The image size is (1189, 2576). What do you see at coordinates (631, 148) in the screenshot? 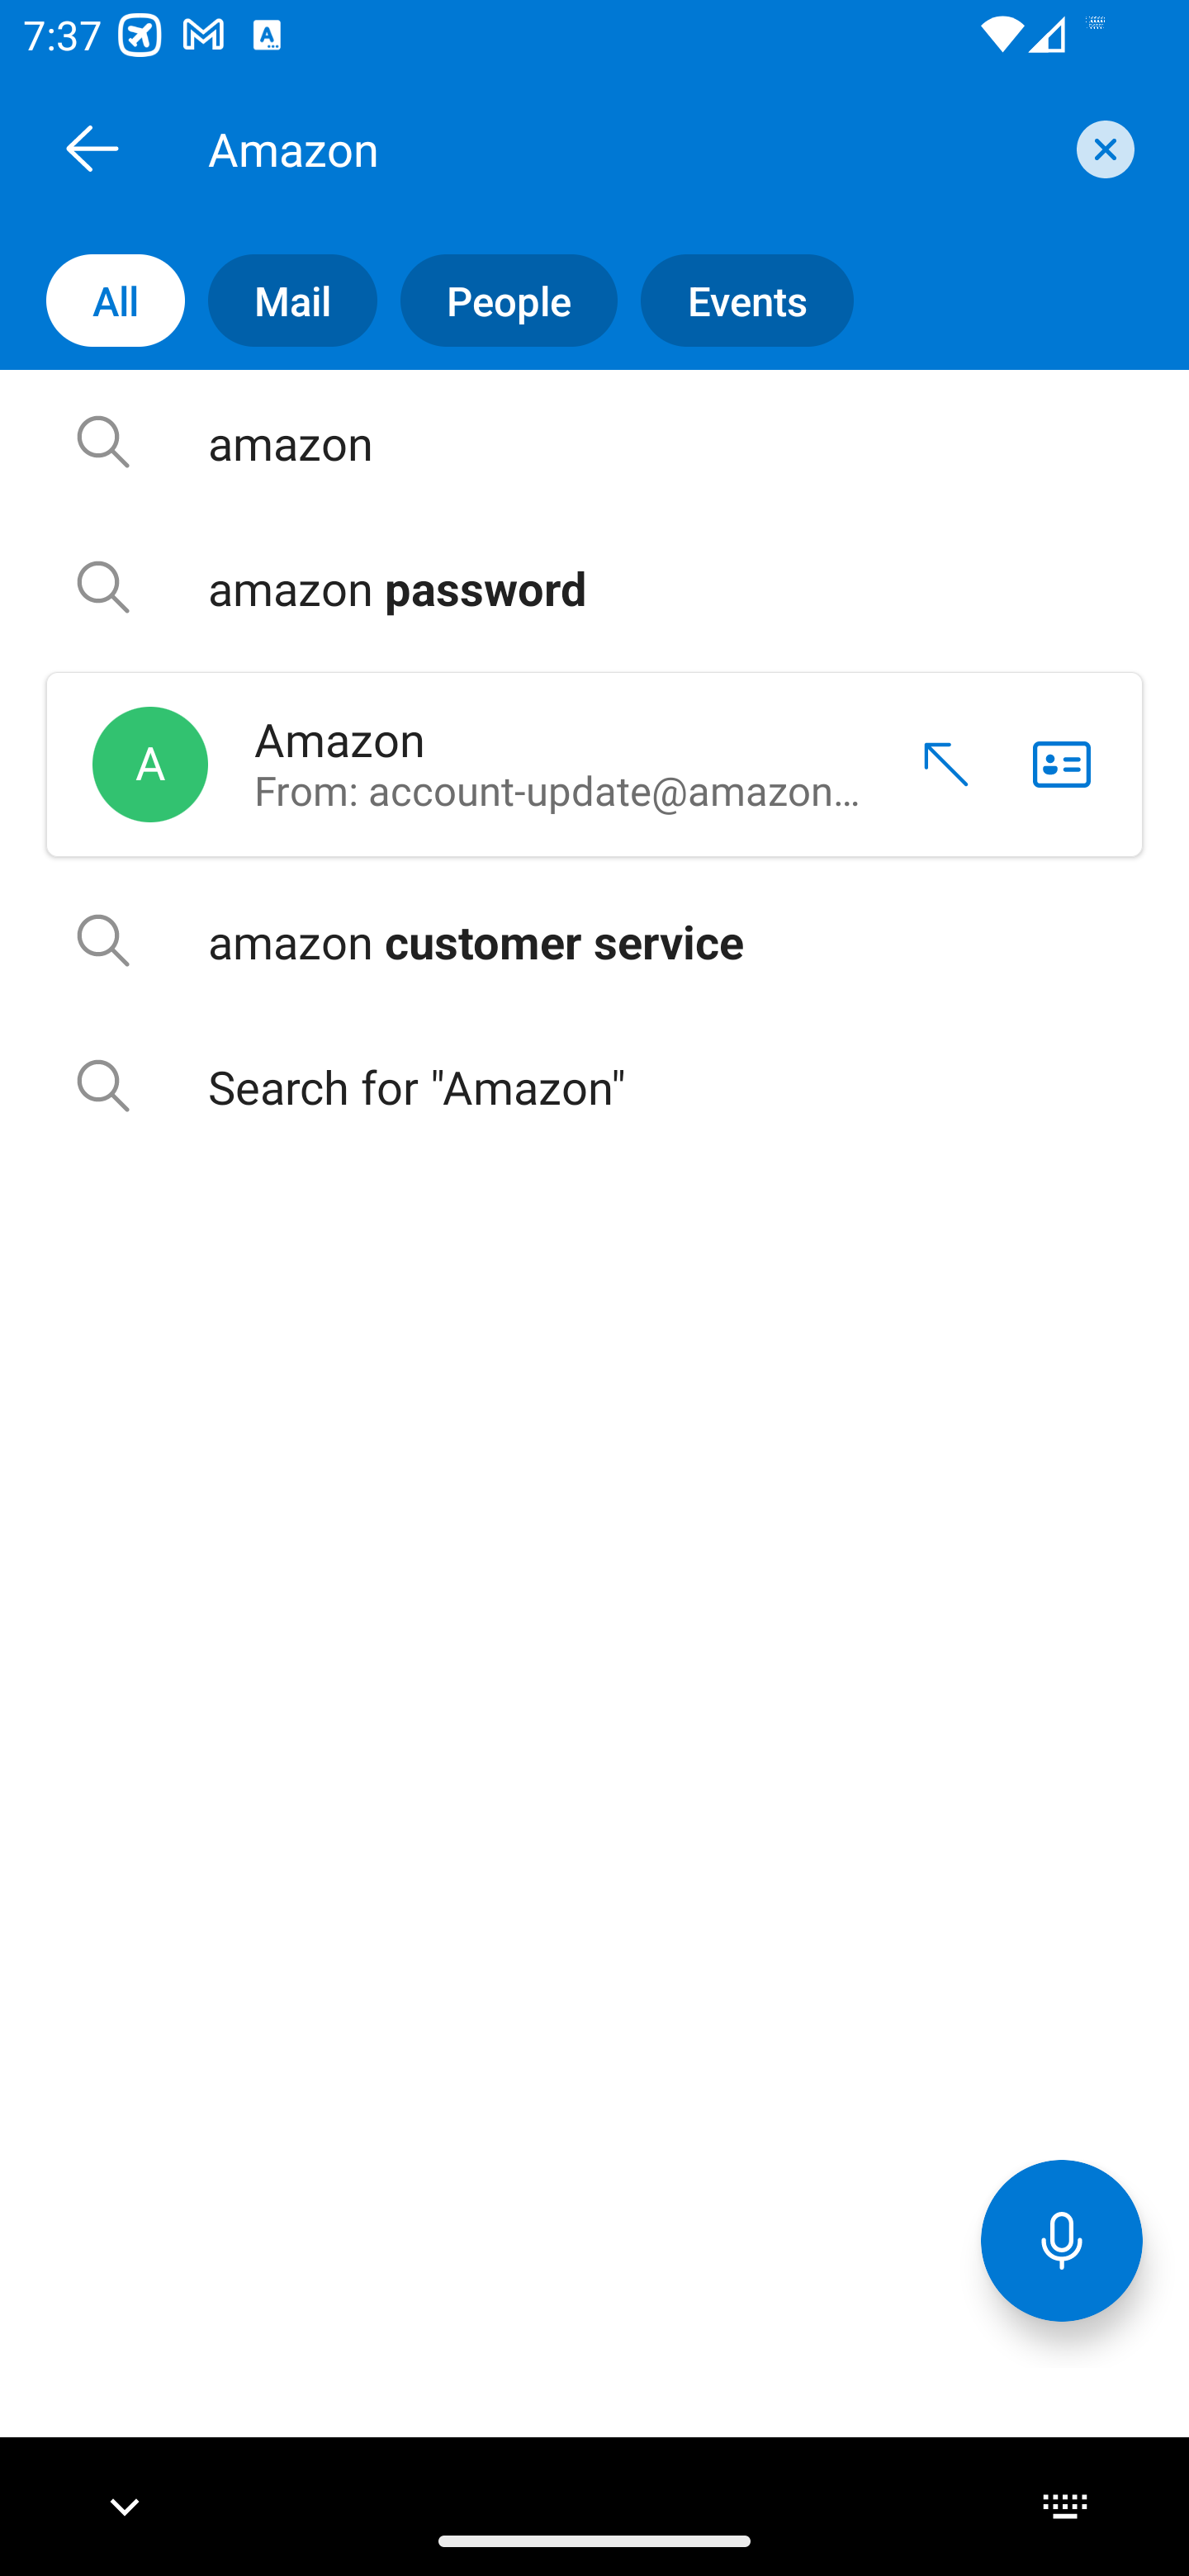
I see `Amazon` at bounding box center [631, 148].